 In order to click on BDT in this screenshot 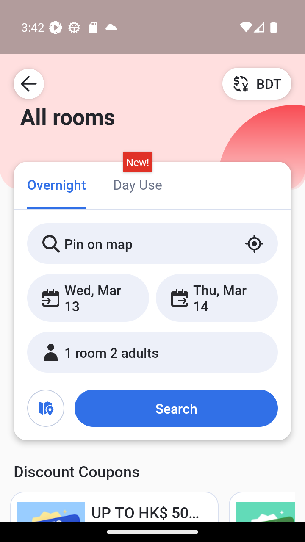, I will do `click(257, 83)`.